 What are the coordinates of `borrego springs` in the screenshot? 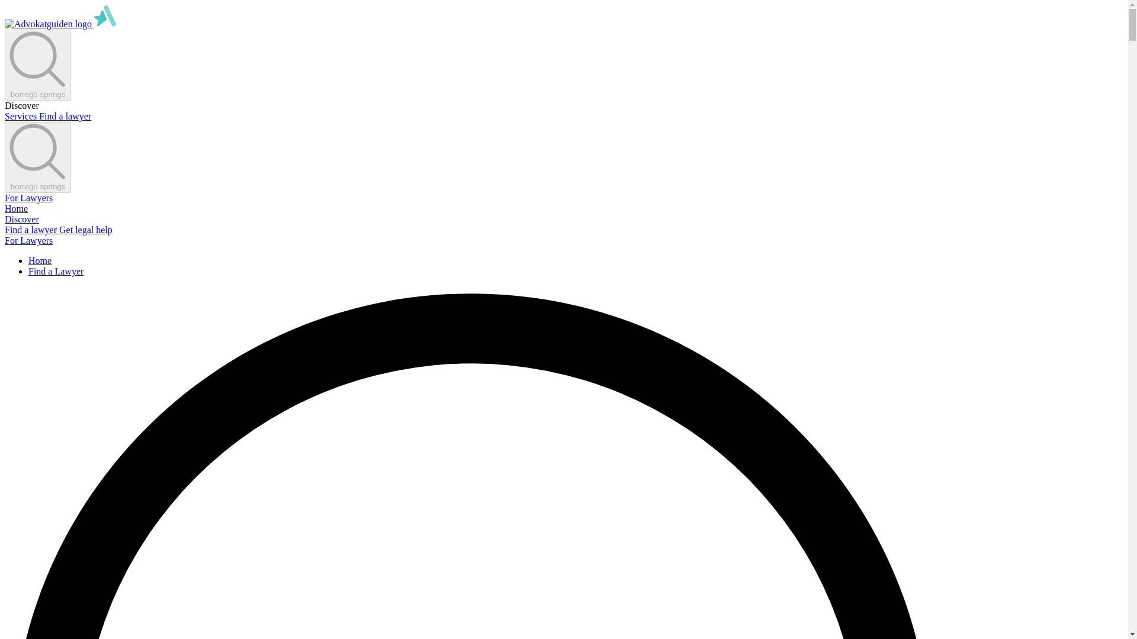 It's located at (37, 157).